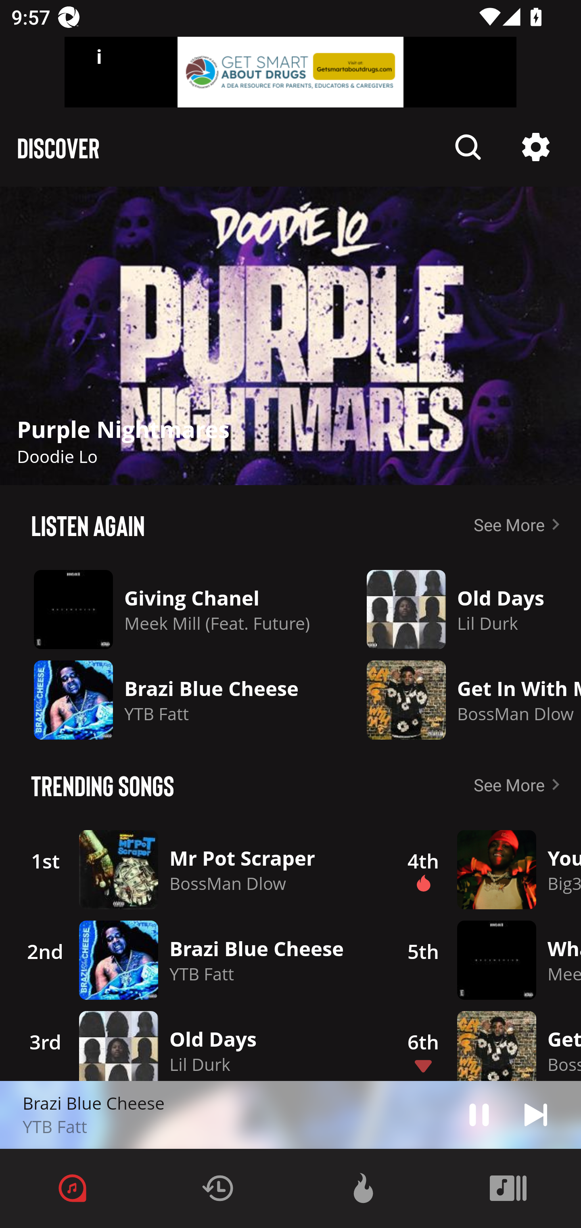 The height and width of the screenshot is (1228, 581). Describe the element at coordinates (172, 700) in the screenshot. I see `Description Brazi Blue Cheese YTB Fatt` at that location.